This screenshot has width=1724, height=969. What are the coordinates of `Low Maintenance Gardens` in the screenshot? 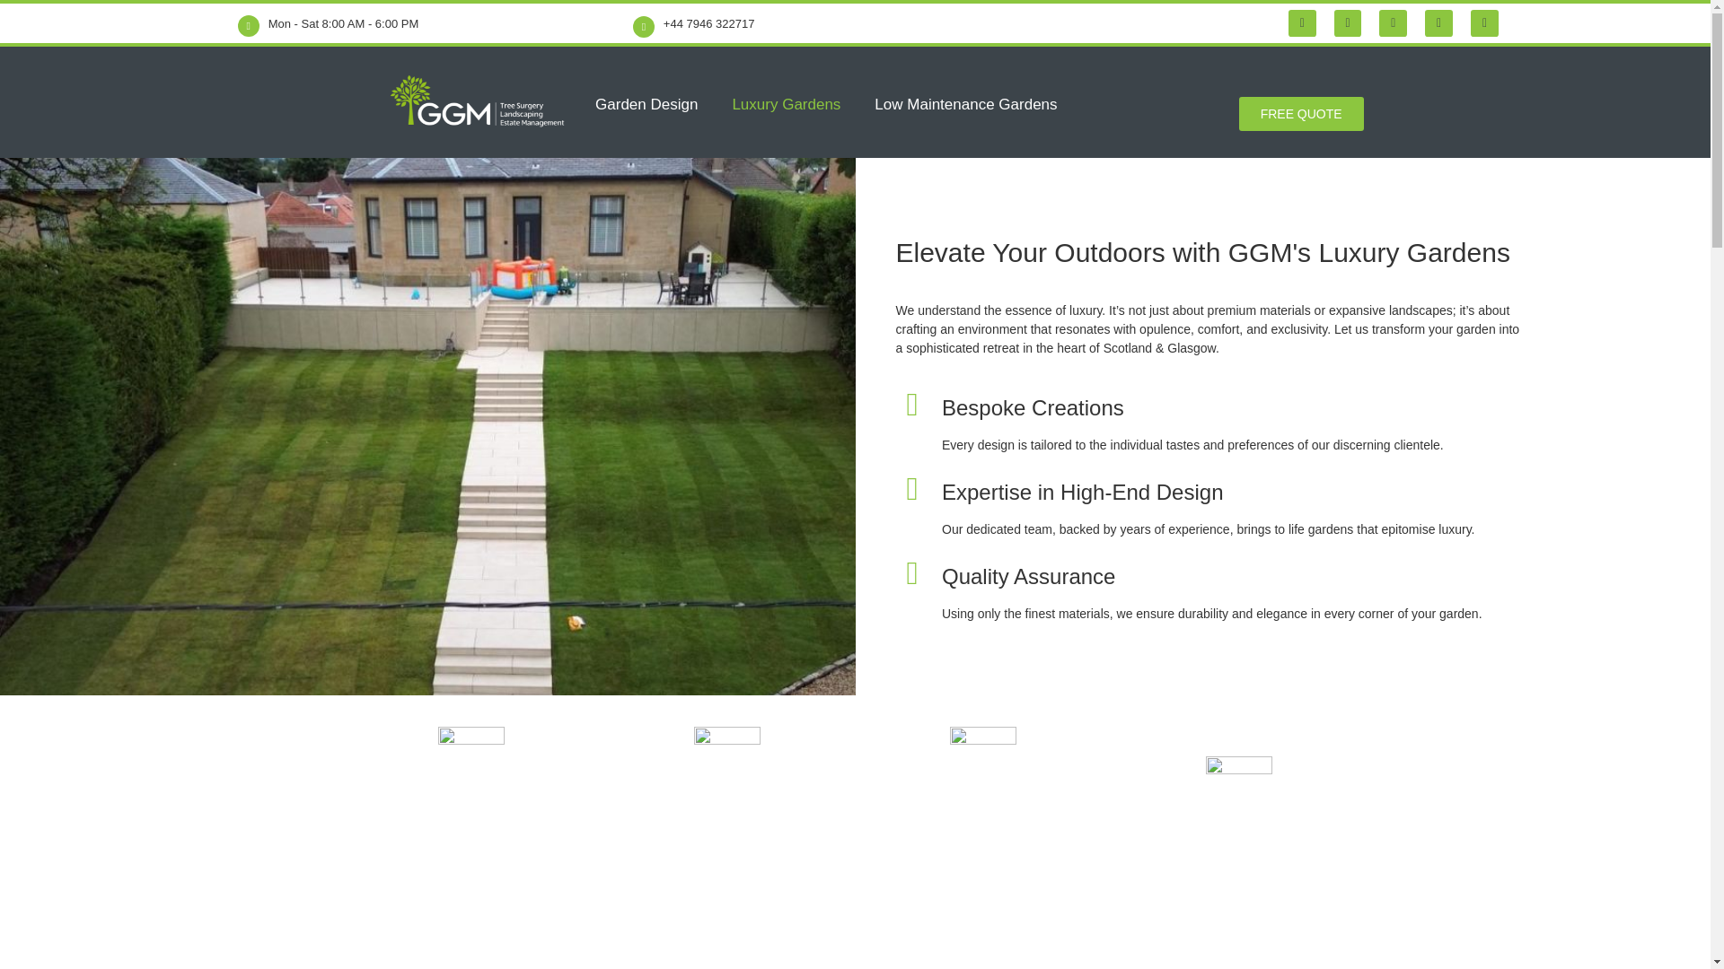 It's located at (964, 104).